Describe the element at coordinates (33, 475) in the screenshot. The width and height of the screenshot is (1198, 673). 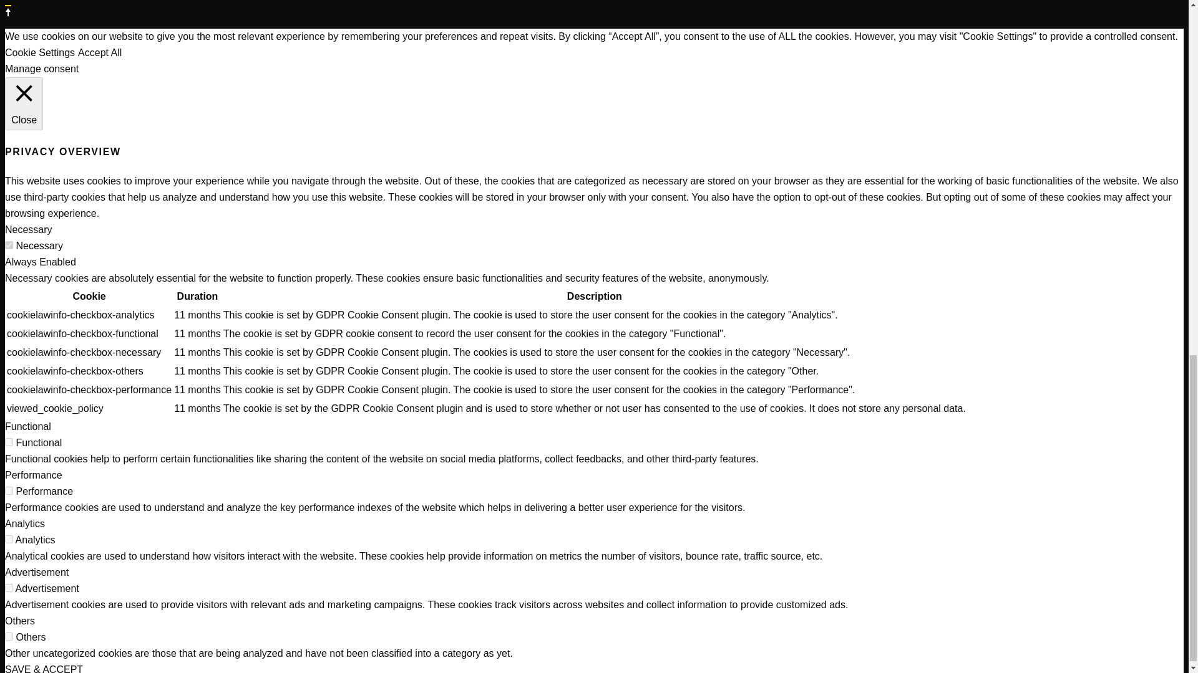
I see `Performance` at that location.